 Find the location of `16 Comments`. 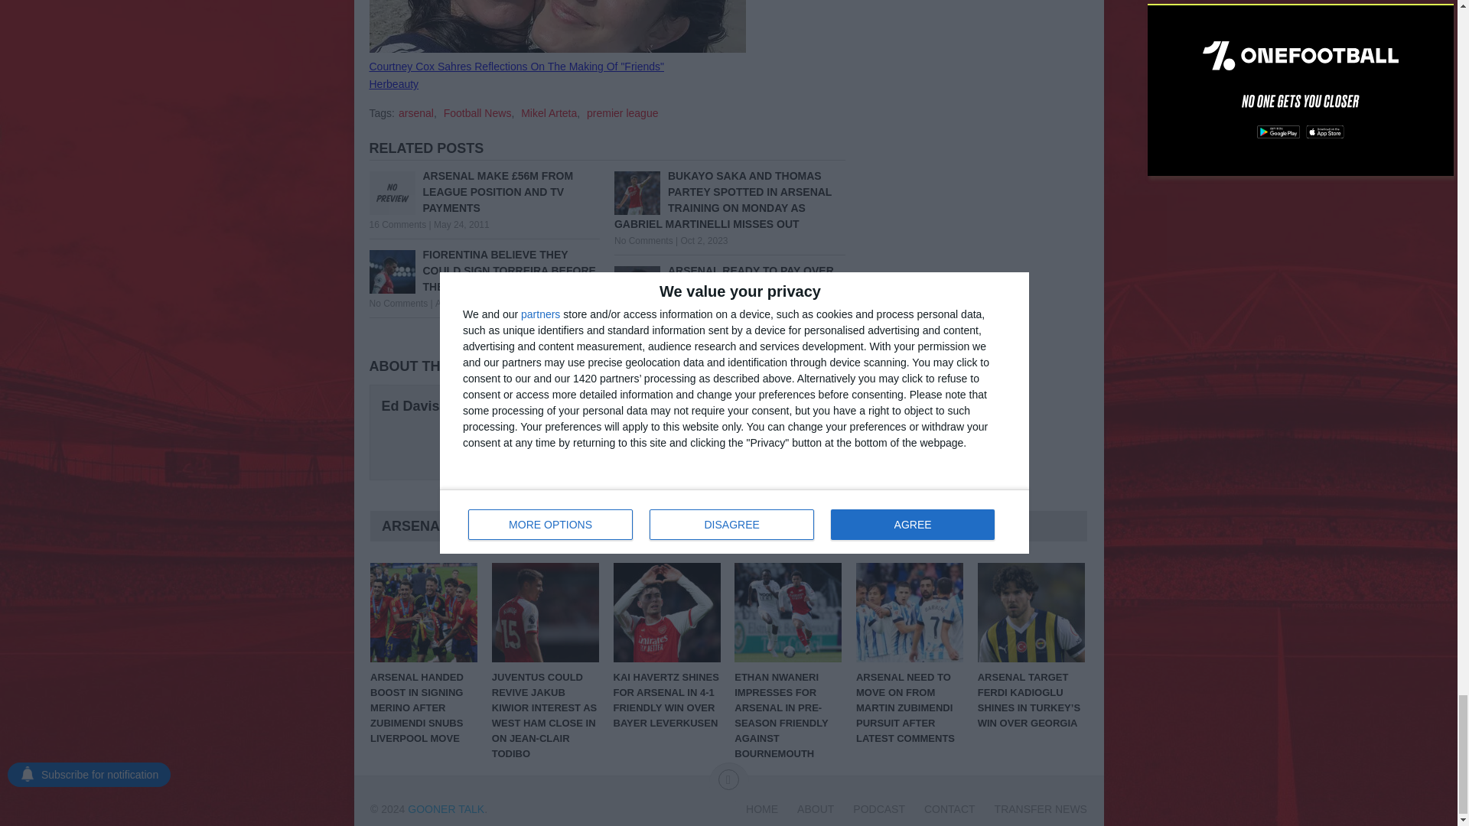

16 Comments is located at coordinates (396, 225).